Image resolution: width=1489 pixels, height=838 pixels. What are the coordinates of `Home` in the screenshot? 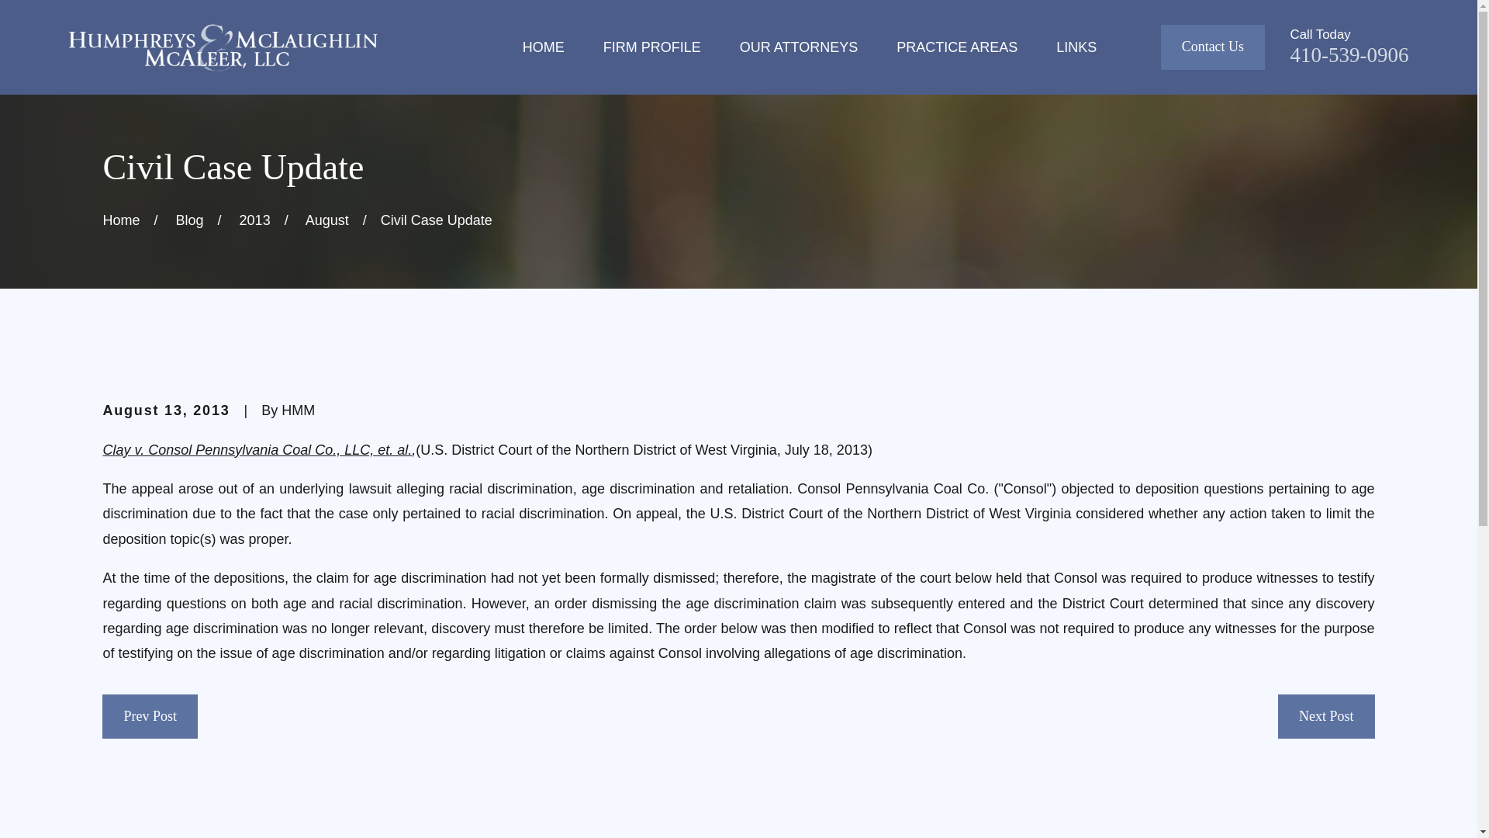 It's located at (222, 47).